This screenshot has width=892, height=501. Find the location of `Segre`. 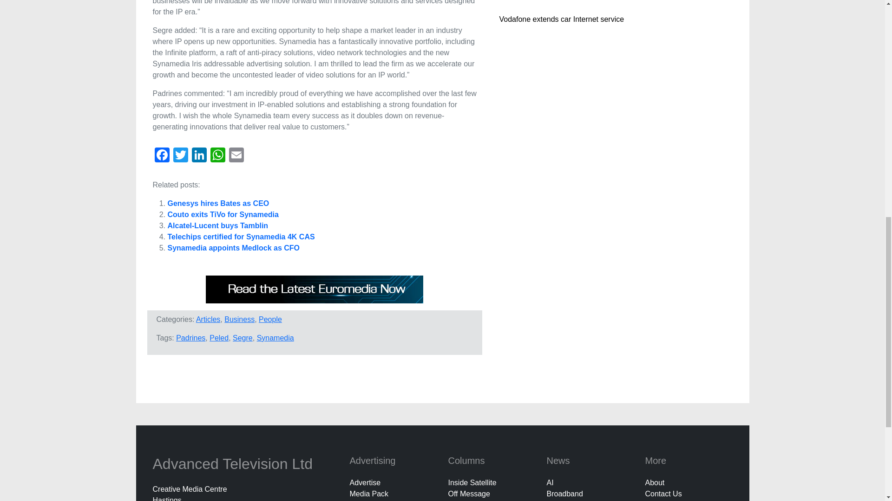

Segre is located at coordinates (243, 338).